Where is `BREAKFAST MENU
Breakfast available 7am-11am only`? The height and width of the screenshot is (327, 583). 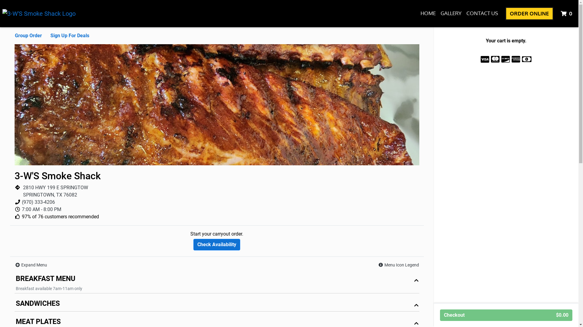
BREAKFAST MENU
Breakfast available 7am-11am only is located at coordinates (217, 283).